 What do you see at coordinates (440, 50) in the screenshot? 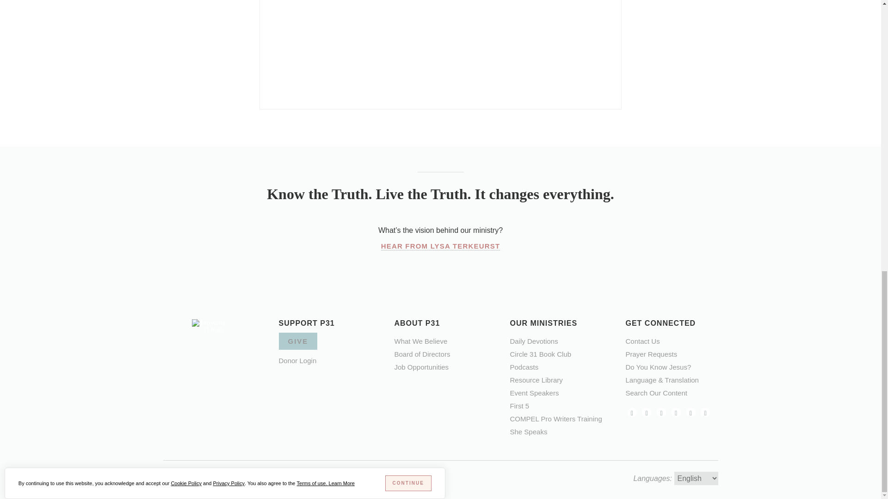
I see `Form 0` at bounding box center [440, 50].